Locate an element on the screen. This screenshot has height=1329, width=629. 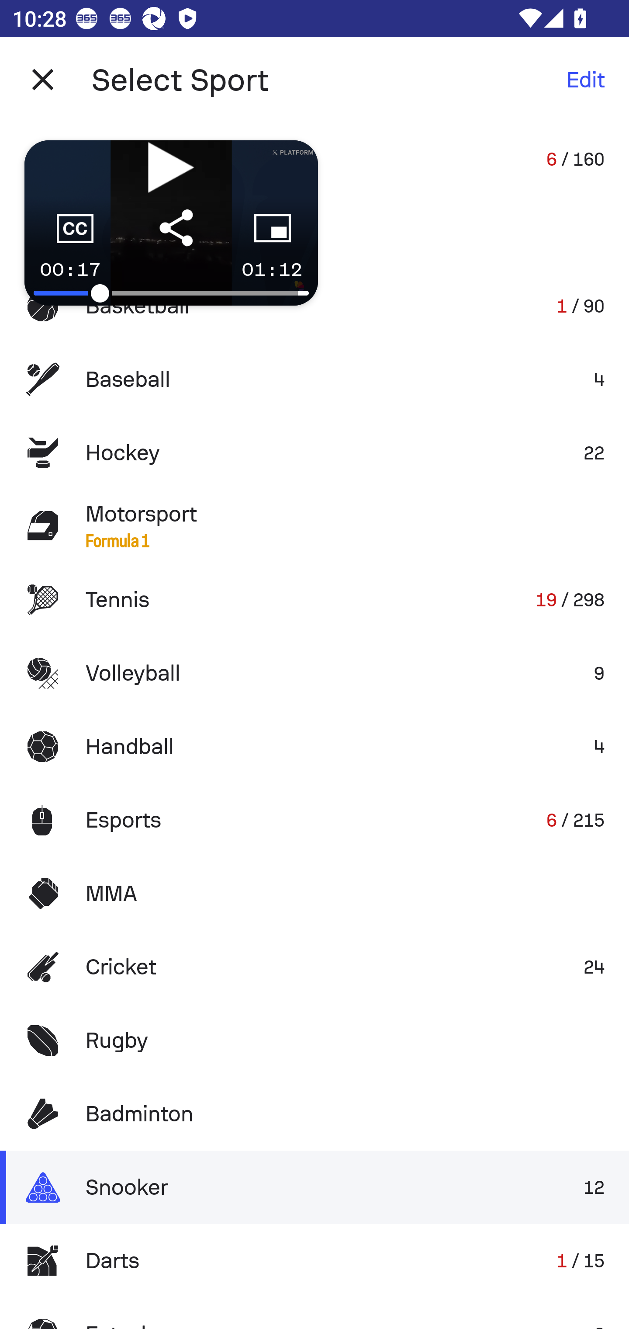
Darts 1 / 15 is located at coordinates (314, 1260).